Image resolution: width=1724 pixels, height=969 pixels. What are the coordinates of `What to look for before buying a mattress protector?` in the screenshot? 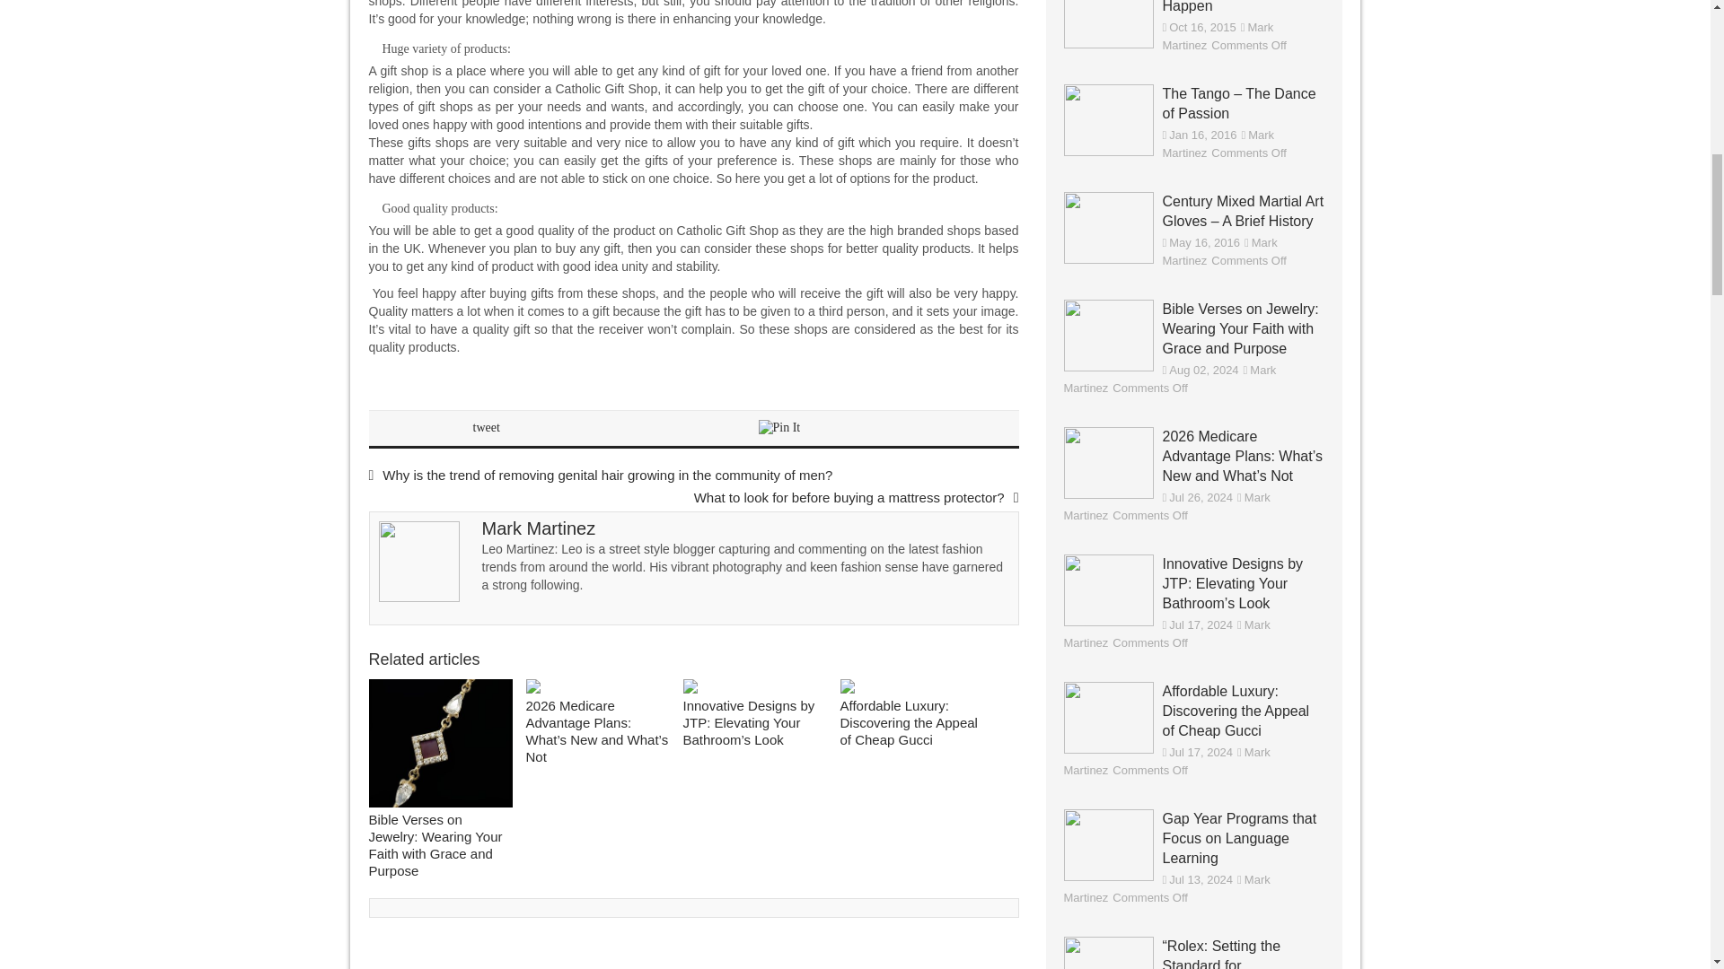 It's located at (857, 497).